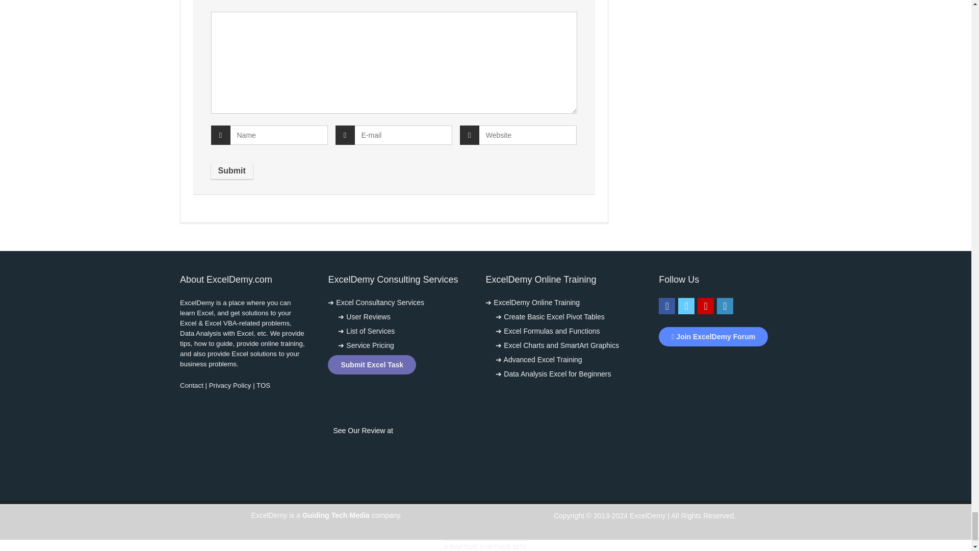 The height and width of the screenshot is (551, 979). Describe the element at coordinates (231, 170) in the screenshot. I see `Submit` at that location.